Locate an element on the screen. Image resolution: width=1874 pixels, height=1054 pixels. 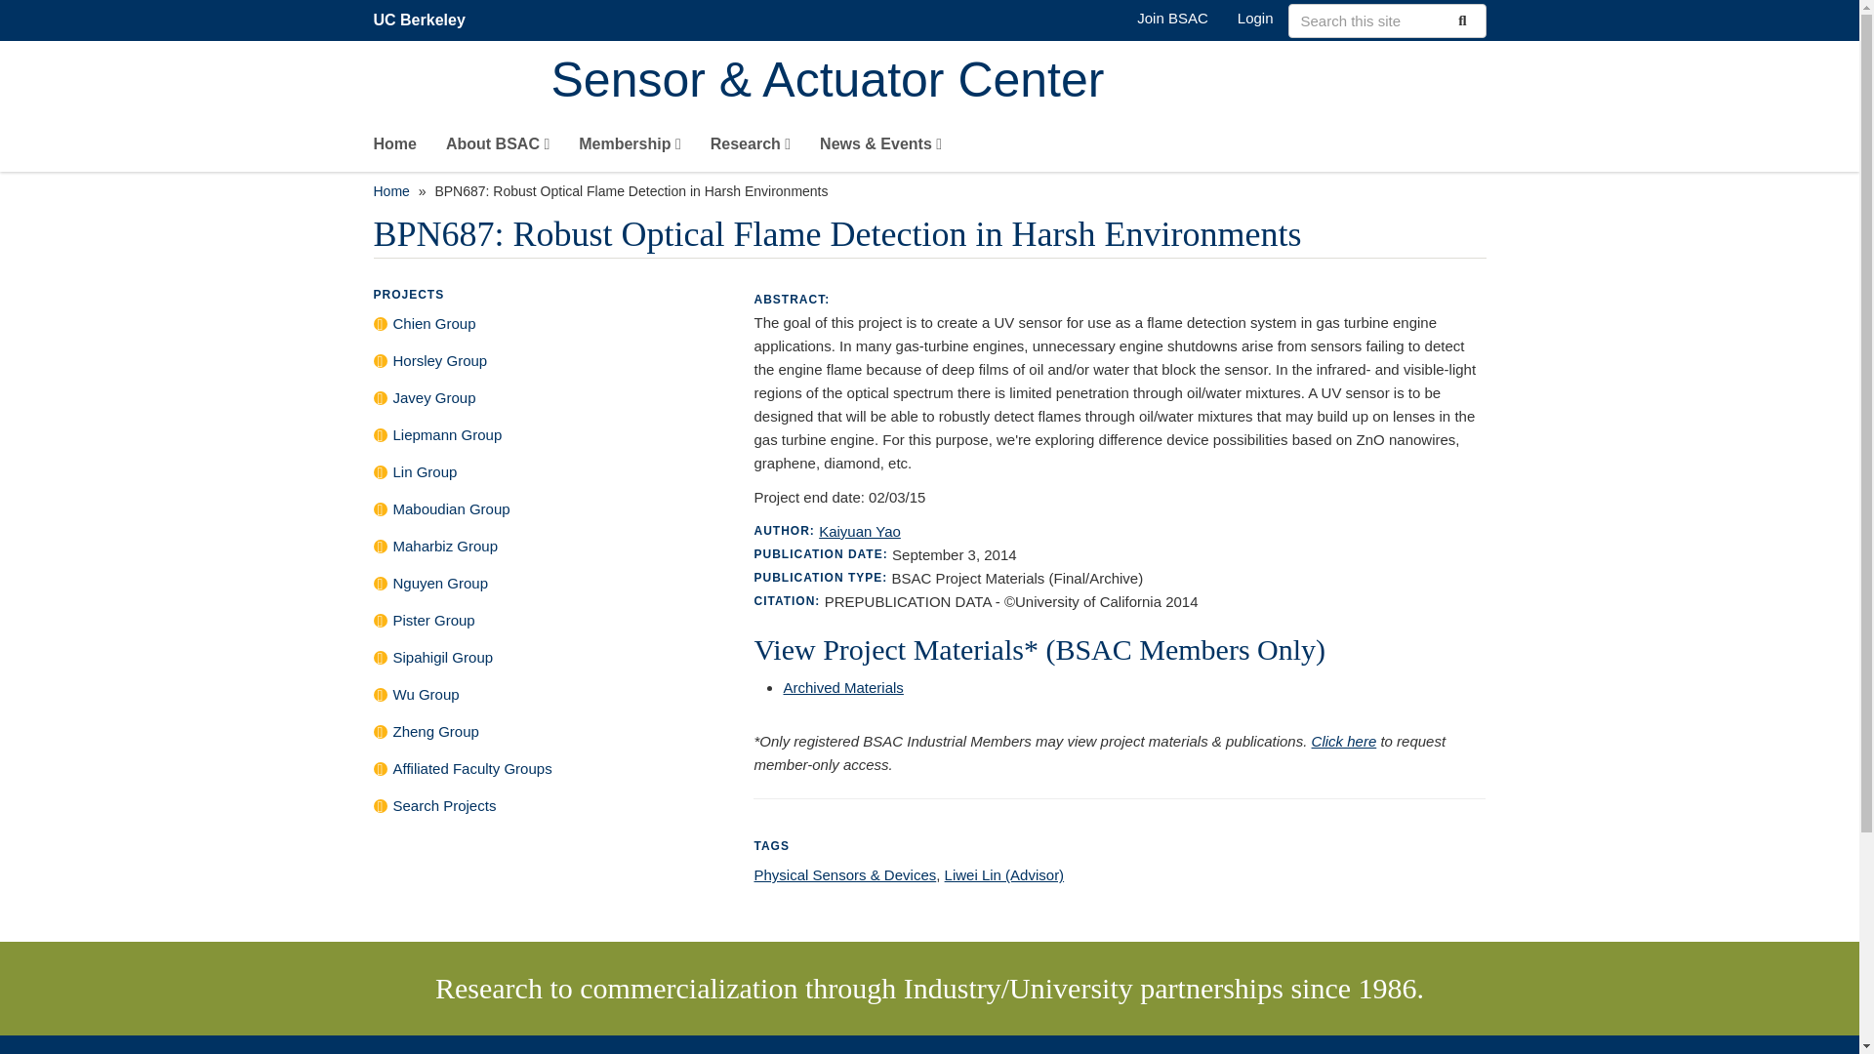
Javey Group is located at coordinates (549, 402).